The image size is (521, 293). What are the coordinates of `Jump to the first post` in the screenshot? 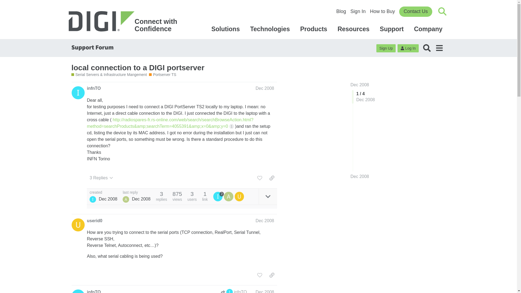 It's located at (429, 29).